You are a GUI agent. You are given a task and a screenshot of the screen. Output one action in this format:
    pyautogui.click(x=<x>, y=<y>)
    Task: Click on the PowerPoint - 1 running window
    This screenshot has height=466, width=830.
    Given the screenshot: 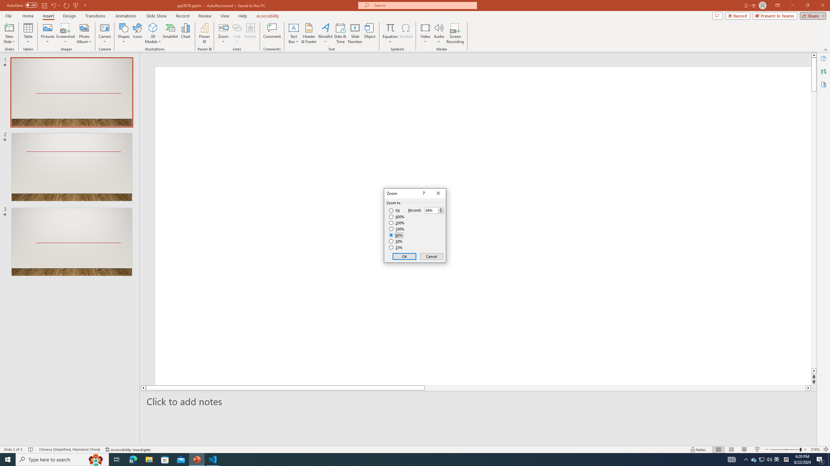 What is the action you would take?
    pyautogui.click(x=197, y=460)
    